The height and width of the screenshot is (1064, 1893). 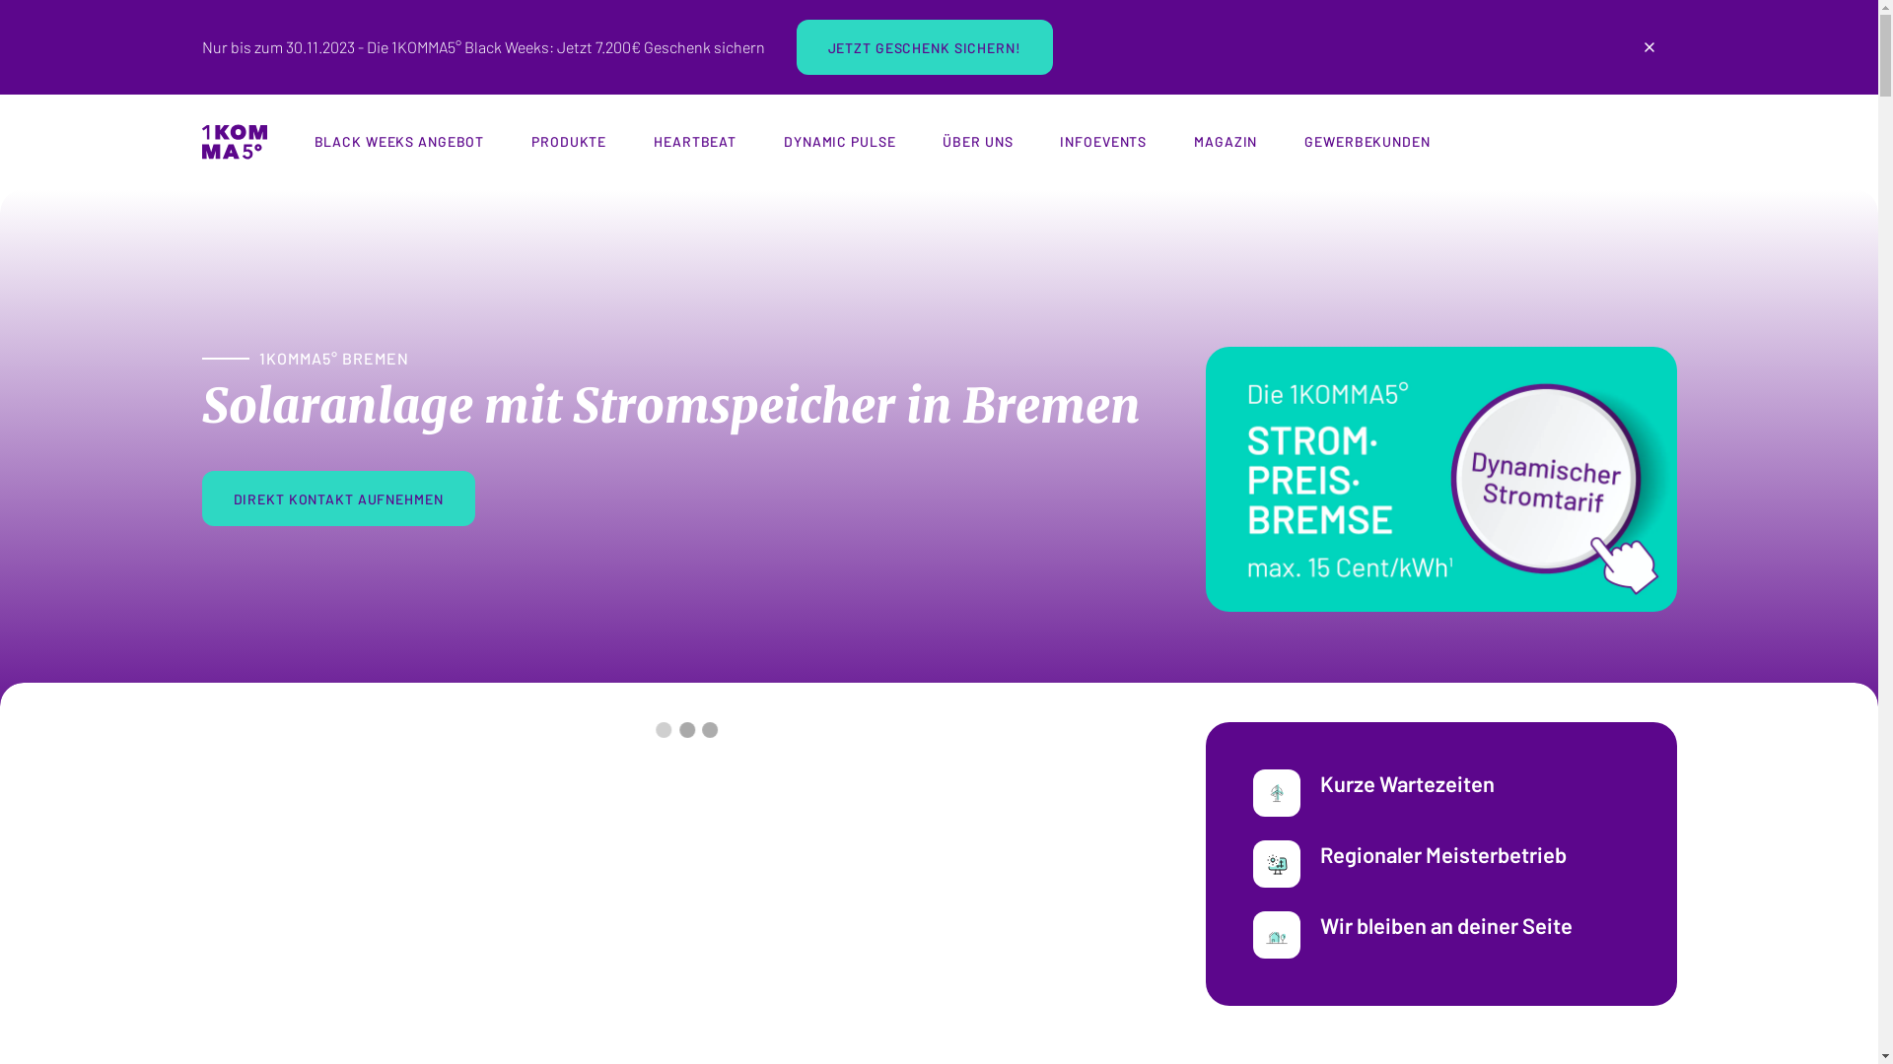 I want to click on BLACK WEEKS ANGEBOT, so click(x=398, y=142).